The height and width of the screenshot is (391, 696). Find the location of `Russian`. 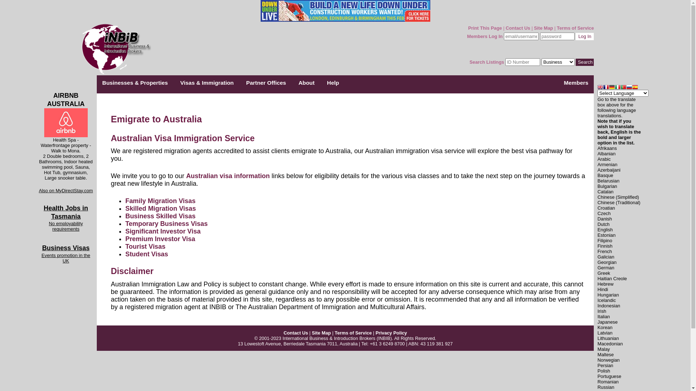

Russian is located at coordinates (629, 88).